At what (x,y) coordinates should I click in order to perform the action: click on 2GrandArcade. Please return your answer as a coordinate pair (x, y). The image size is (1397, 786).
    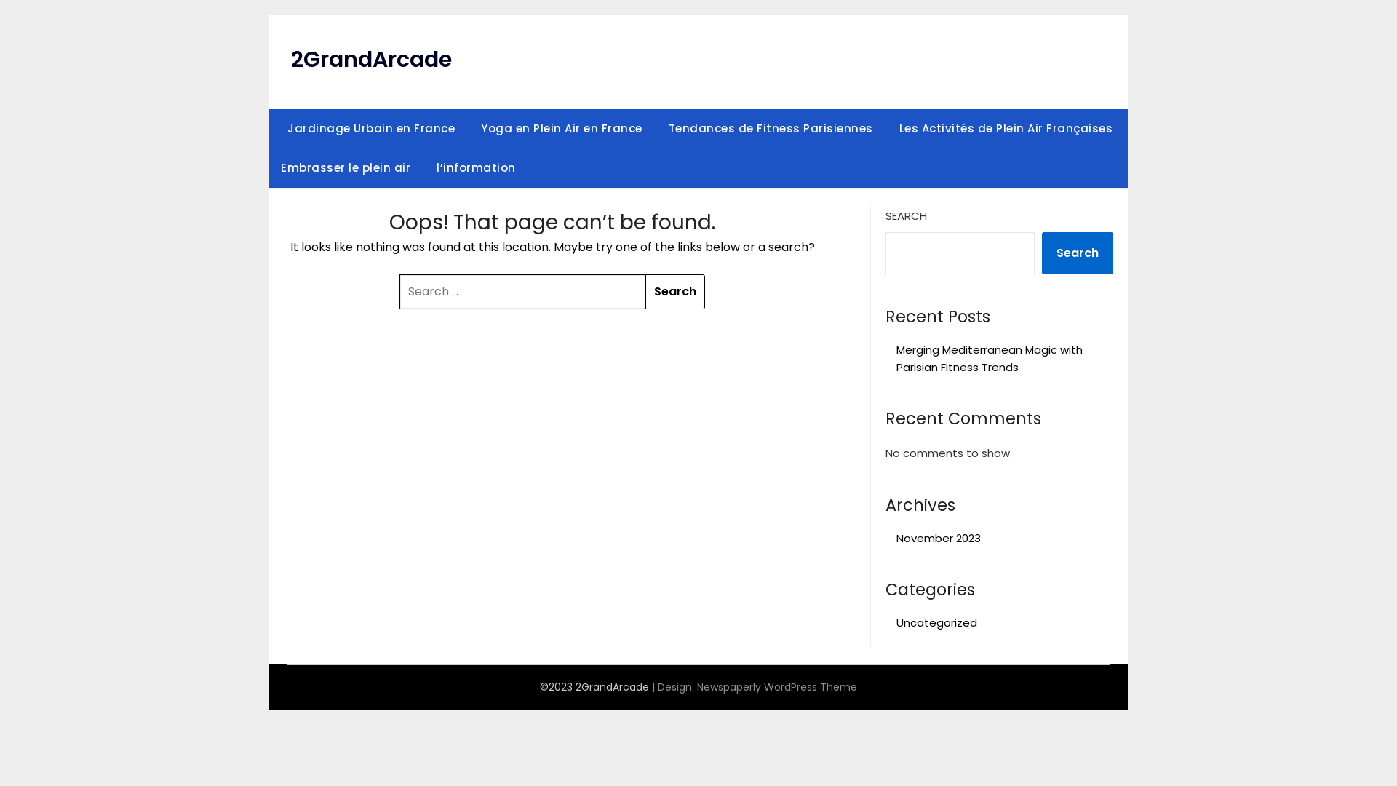
    Looking at the image, I should click on (371, 60).